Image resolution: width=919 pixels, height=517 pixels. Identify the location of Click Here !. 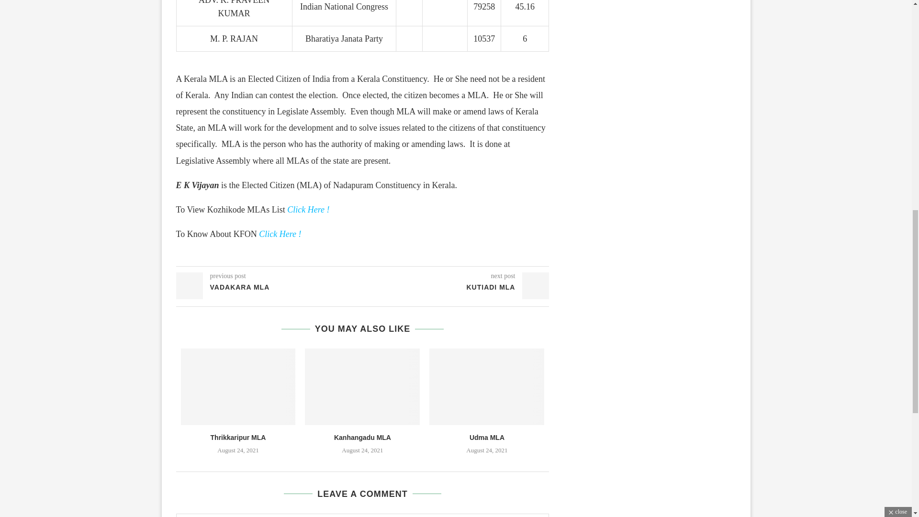
(280, 234).